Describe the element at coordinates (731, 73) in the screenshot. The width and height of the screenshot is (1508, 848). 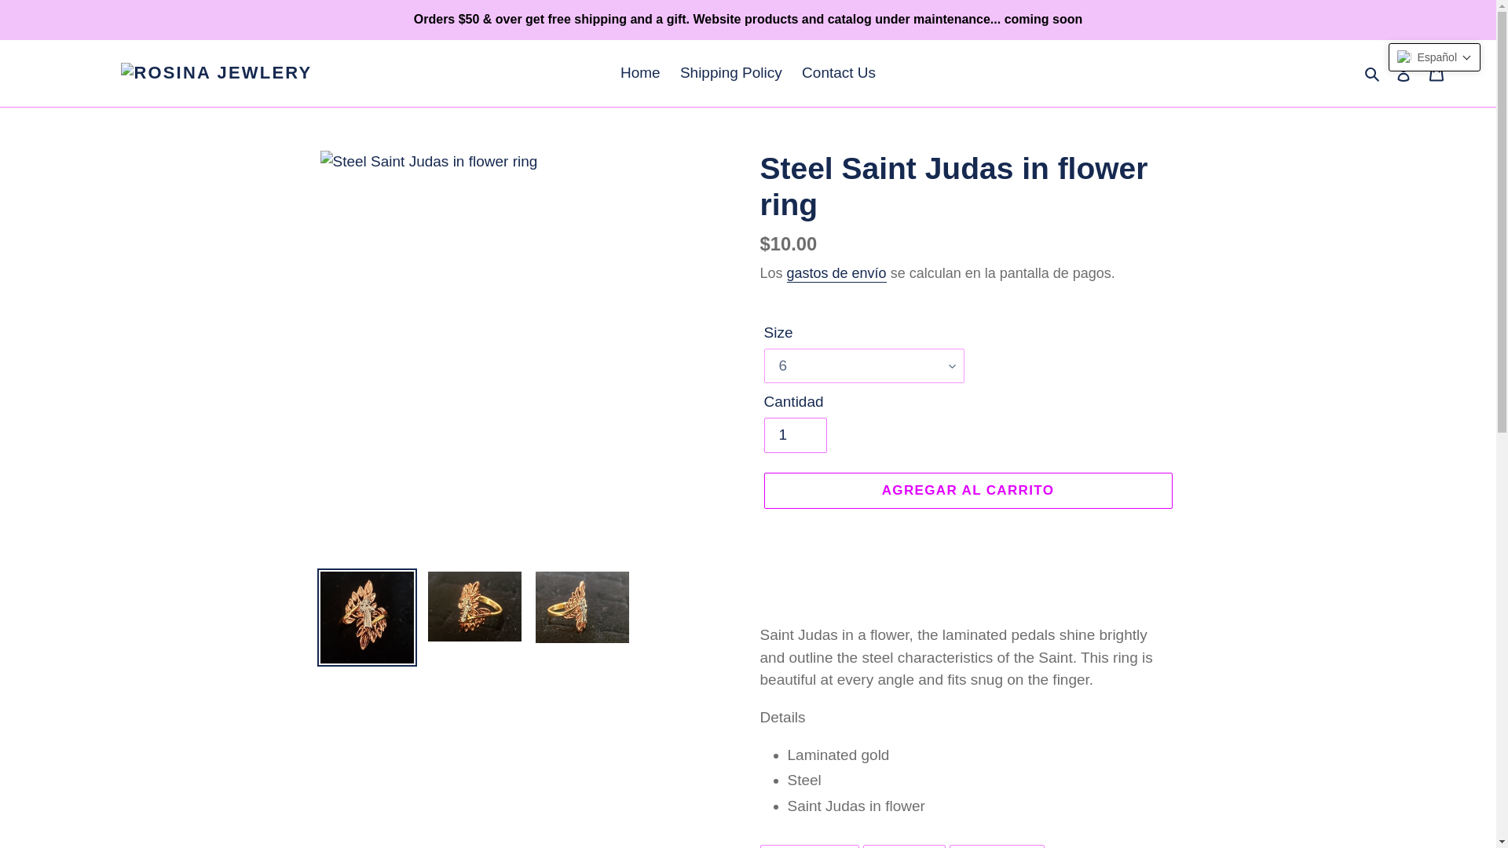
I see `Shipping Policy` at that location.